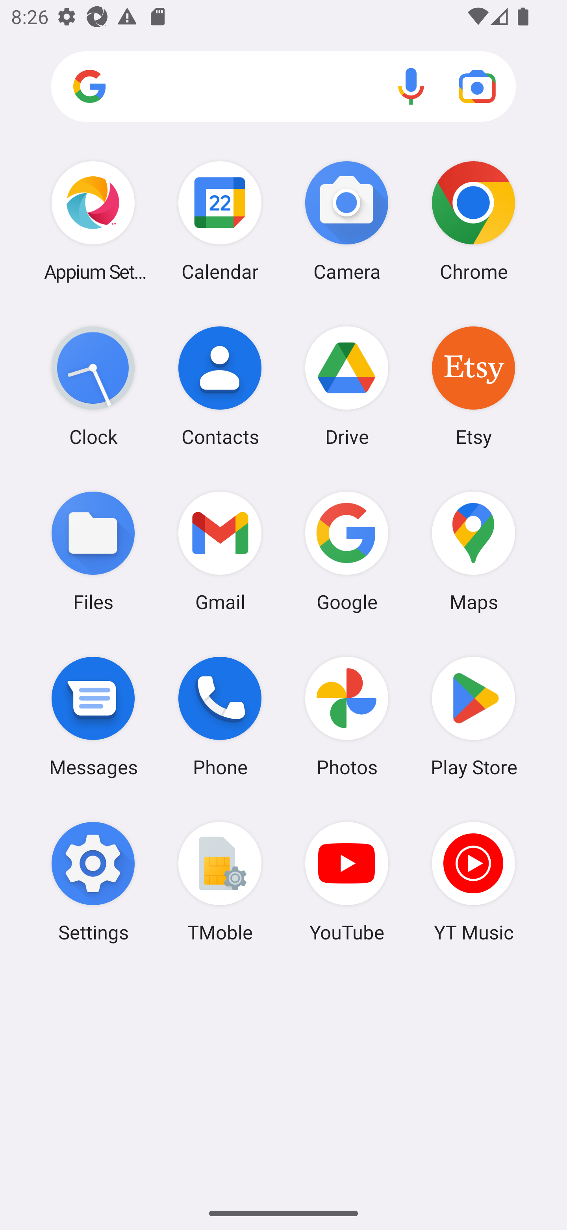 This screenshot has width=567, height=1230. What do you see at coordinates (347, 221) in the screenshot?
I see `Camera` at bounding box center [347, 221].